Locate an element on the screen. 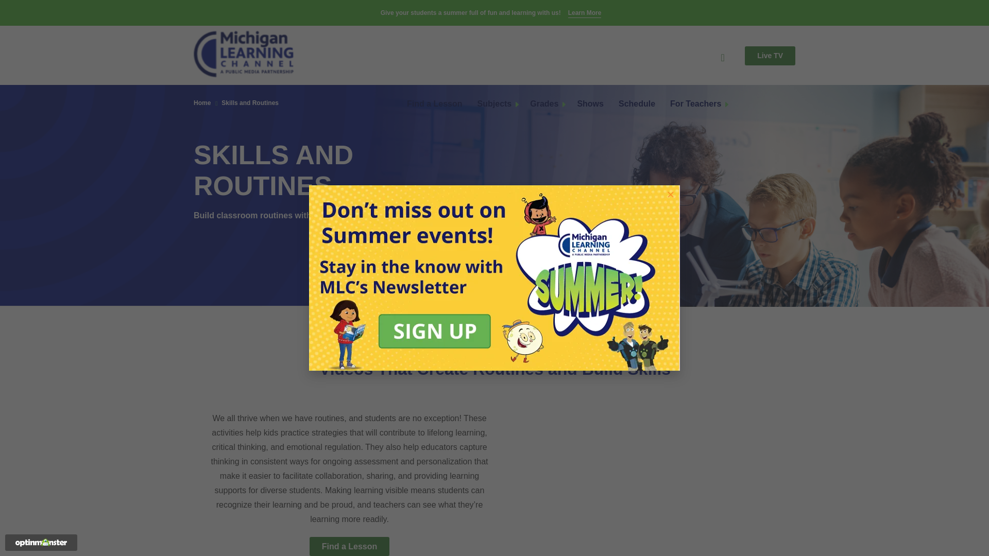 The height and width of the screenshot is (556, 989). Learn More is located at coordinates (584, 13).